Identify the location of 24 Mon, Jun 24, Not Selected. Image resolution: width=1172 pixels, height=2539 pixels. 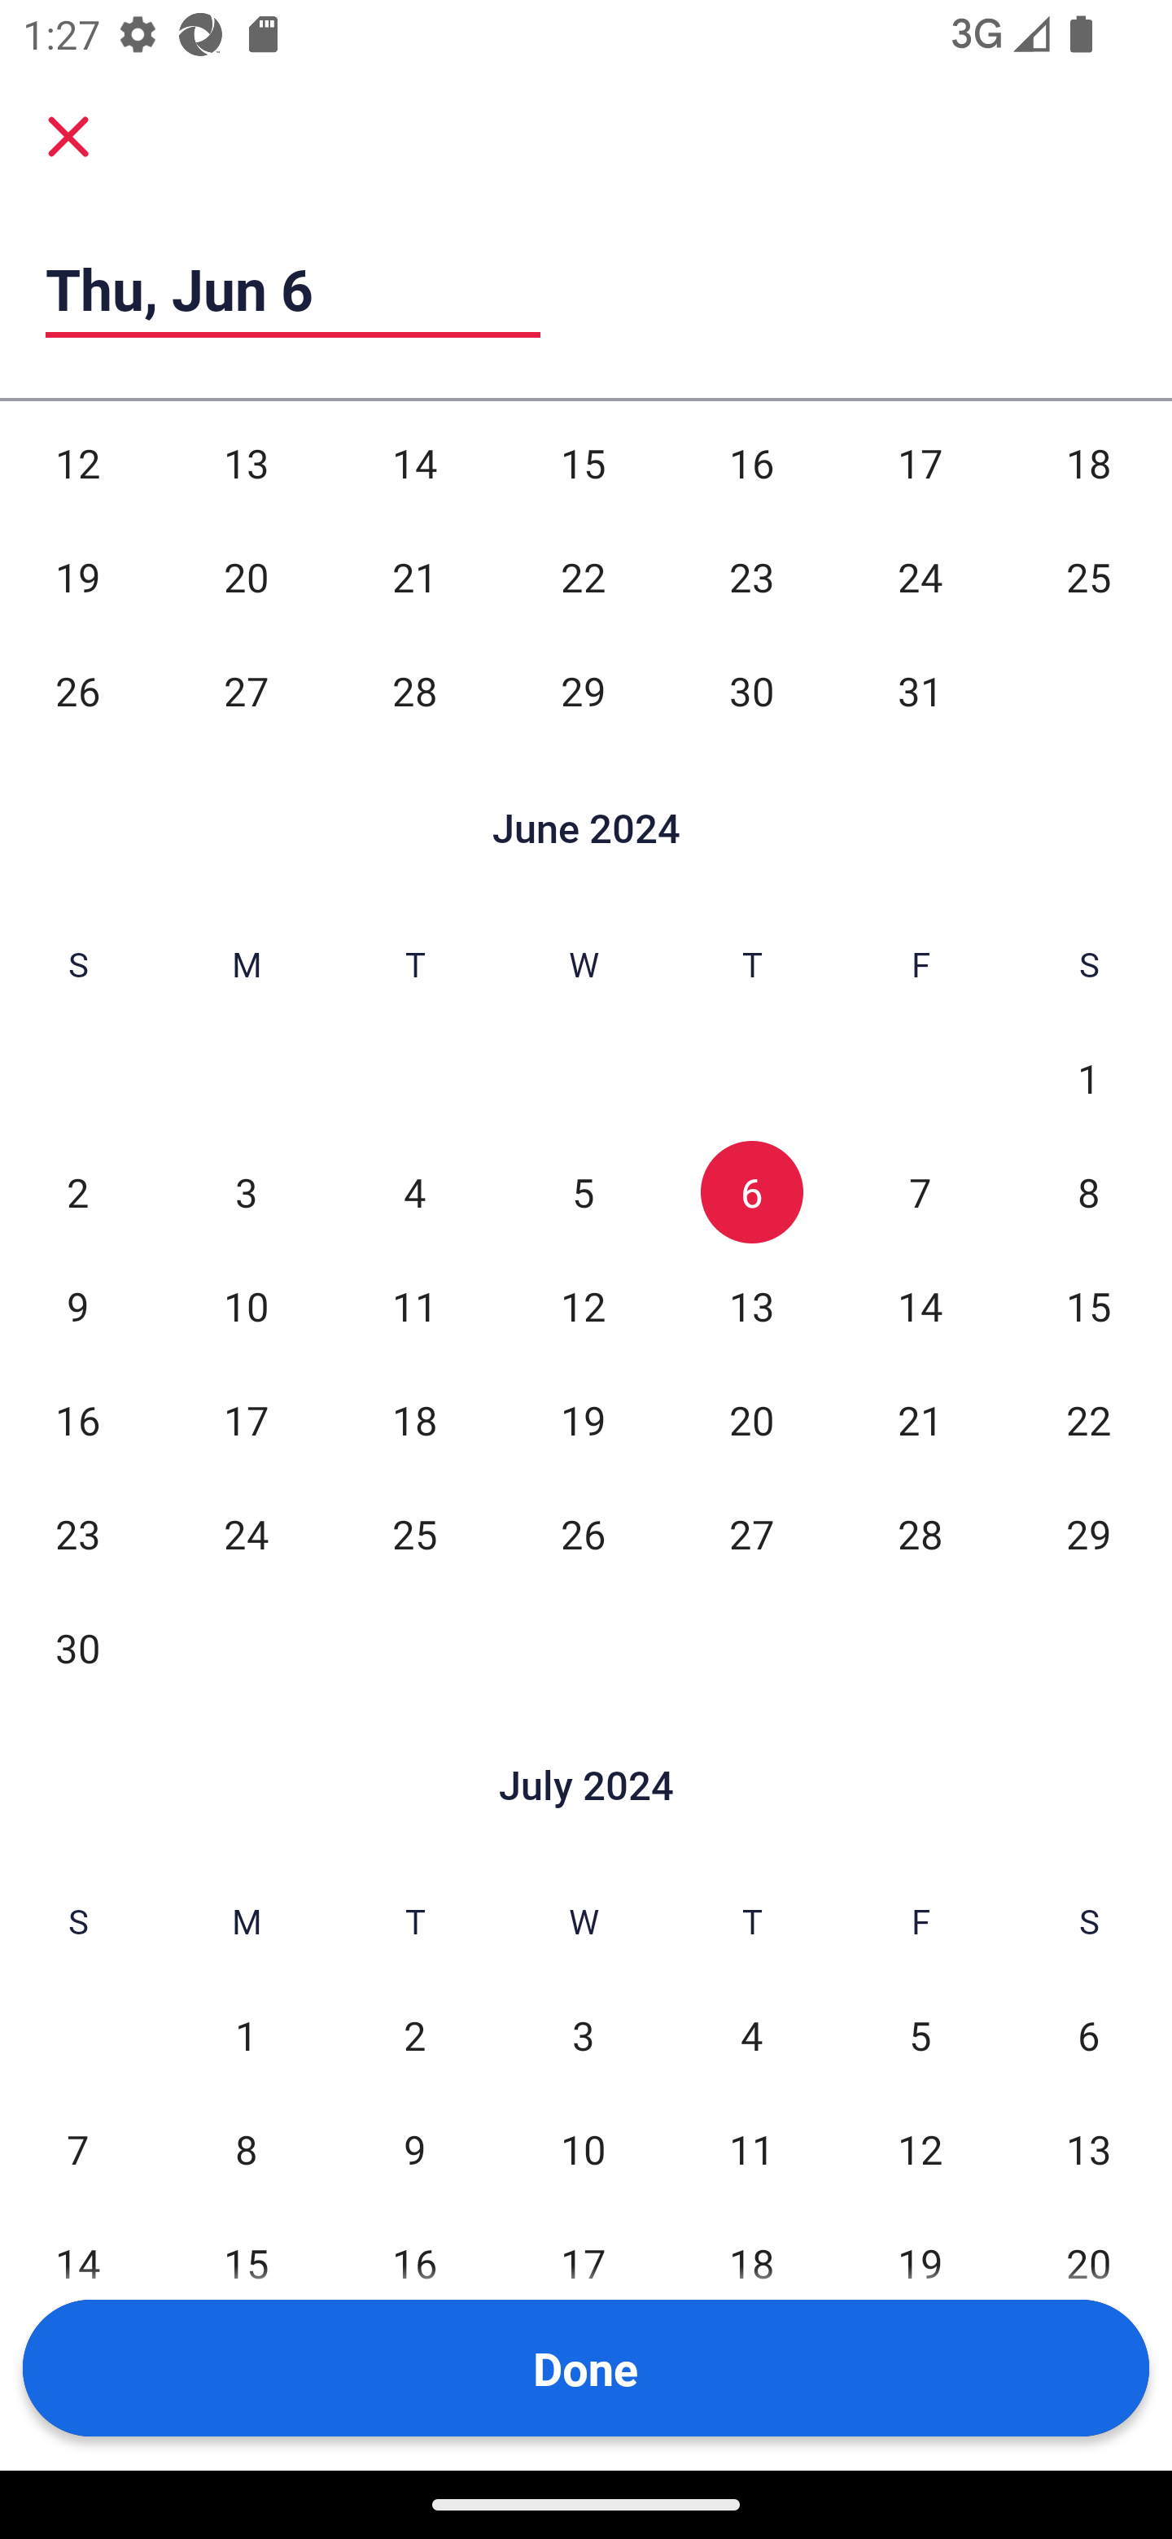
(246, 1535).